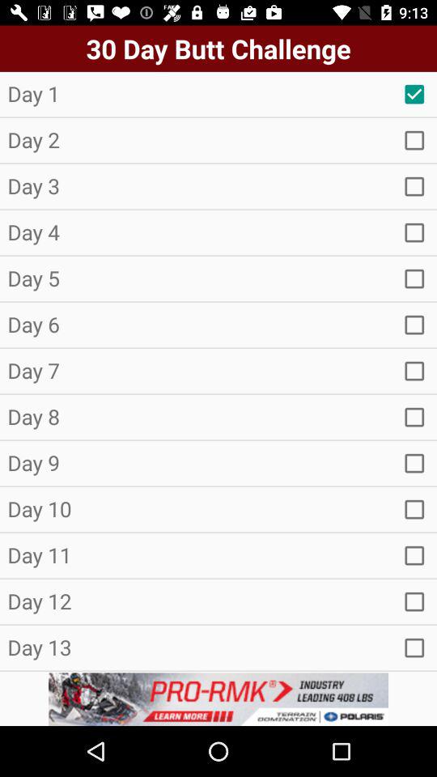 Image resolution: width=437 pixels, height=777 pixels. I want to click on select button, so click(414, 647).